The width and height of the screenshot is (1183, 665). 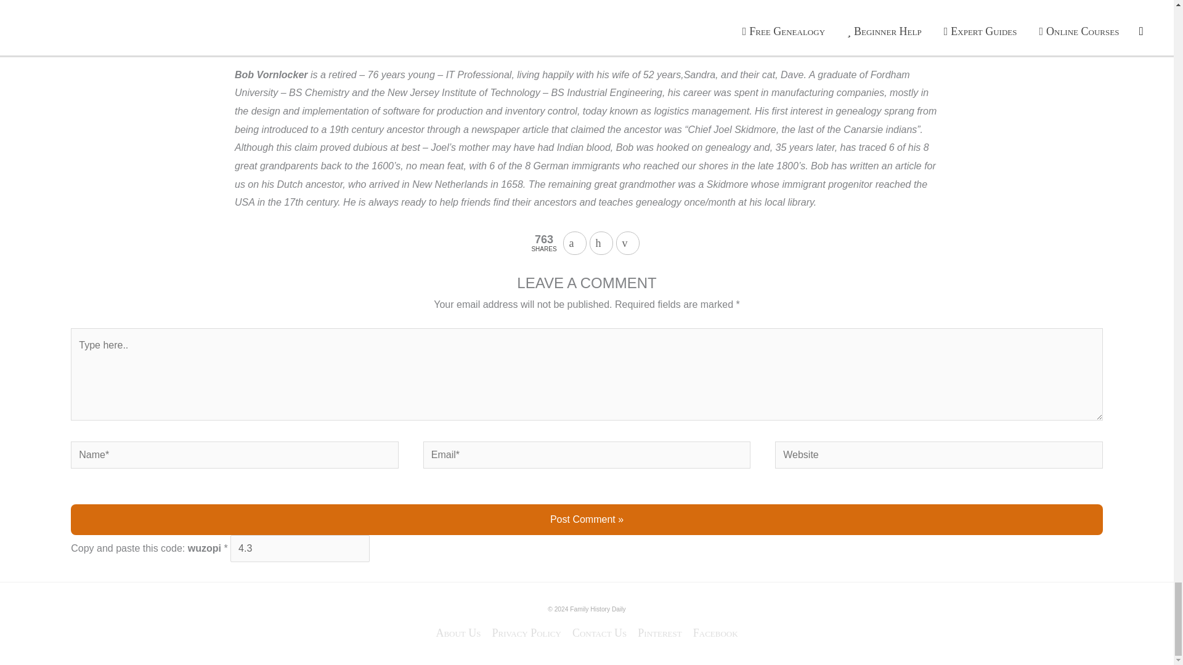 I want to click on Facebook, so click(x=712, y=633).